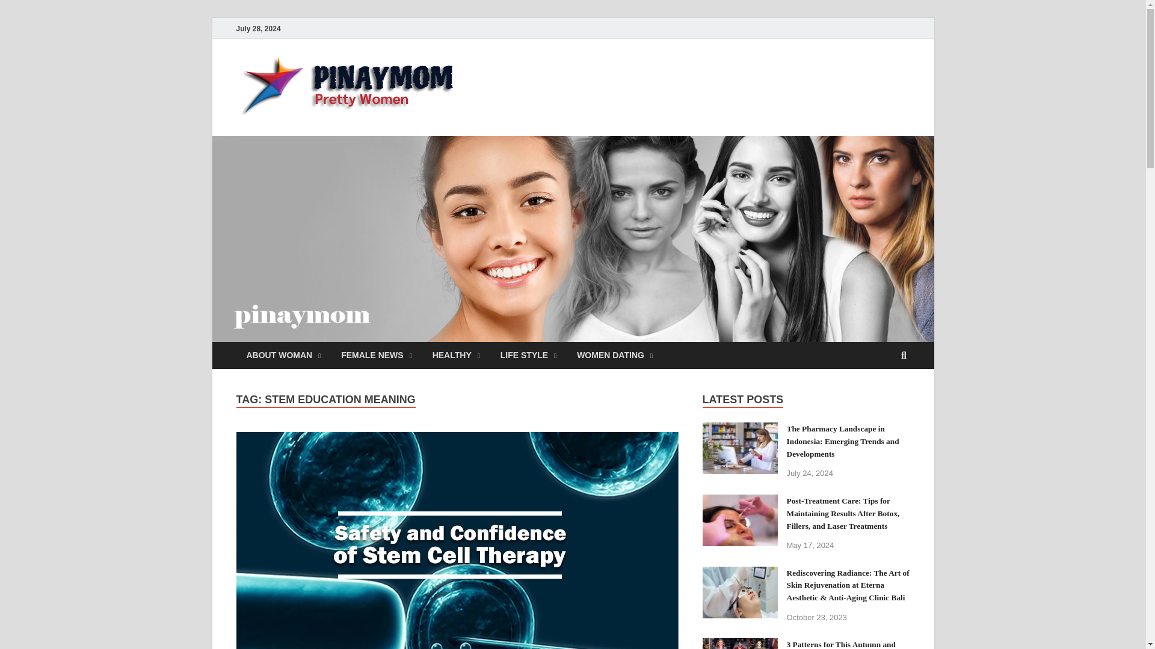 This screenshot has height=649, width=1155. What do you see at coordinates (740, 645) in the screenshot?
I see `3 Patterns for This Autumn and How to Wear Them` at bounding box center [740, 645].